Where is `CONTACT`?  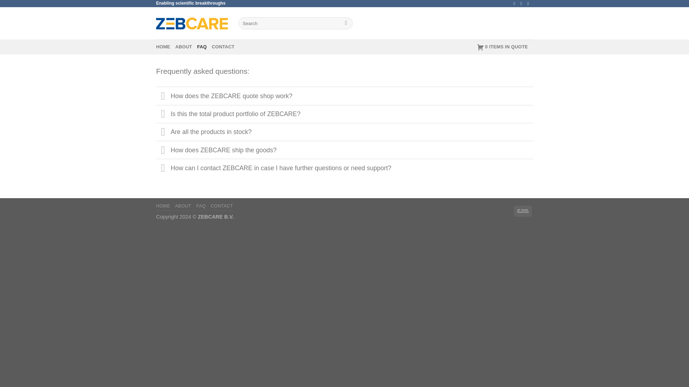 CONTACT is located at coordinates (222, 206).